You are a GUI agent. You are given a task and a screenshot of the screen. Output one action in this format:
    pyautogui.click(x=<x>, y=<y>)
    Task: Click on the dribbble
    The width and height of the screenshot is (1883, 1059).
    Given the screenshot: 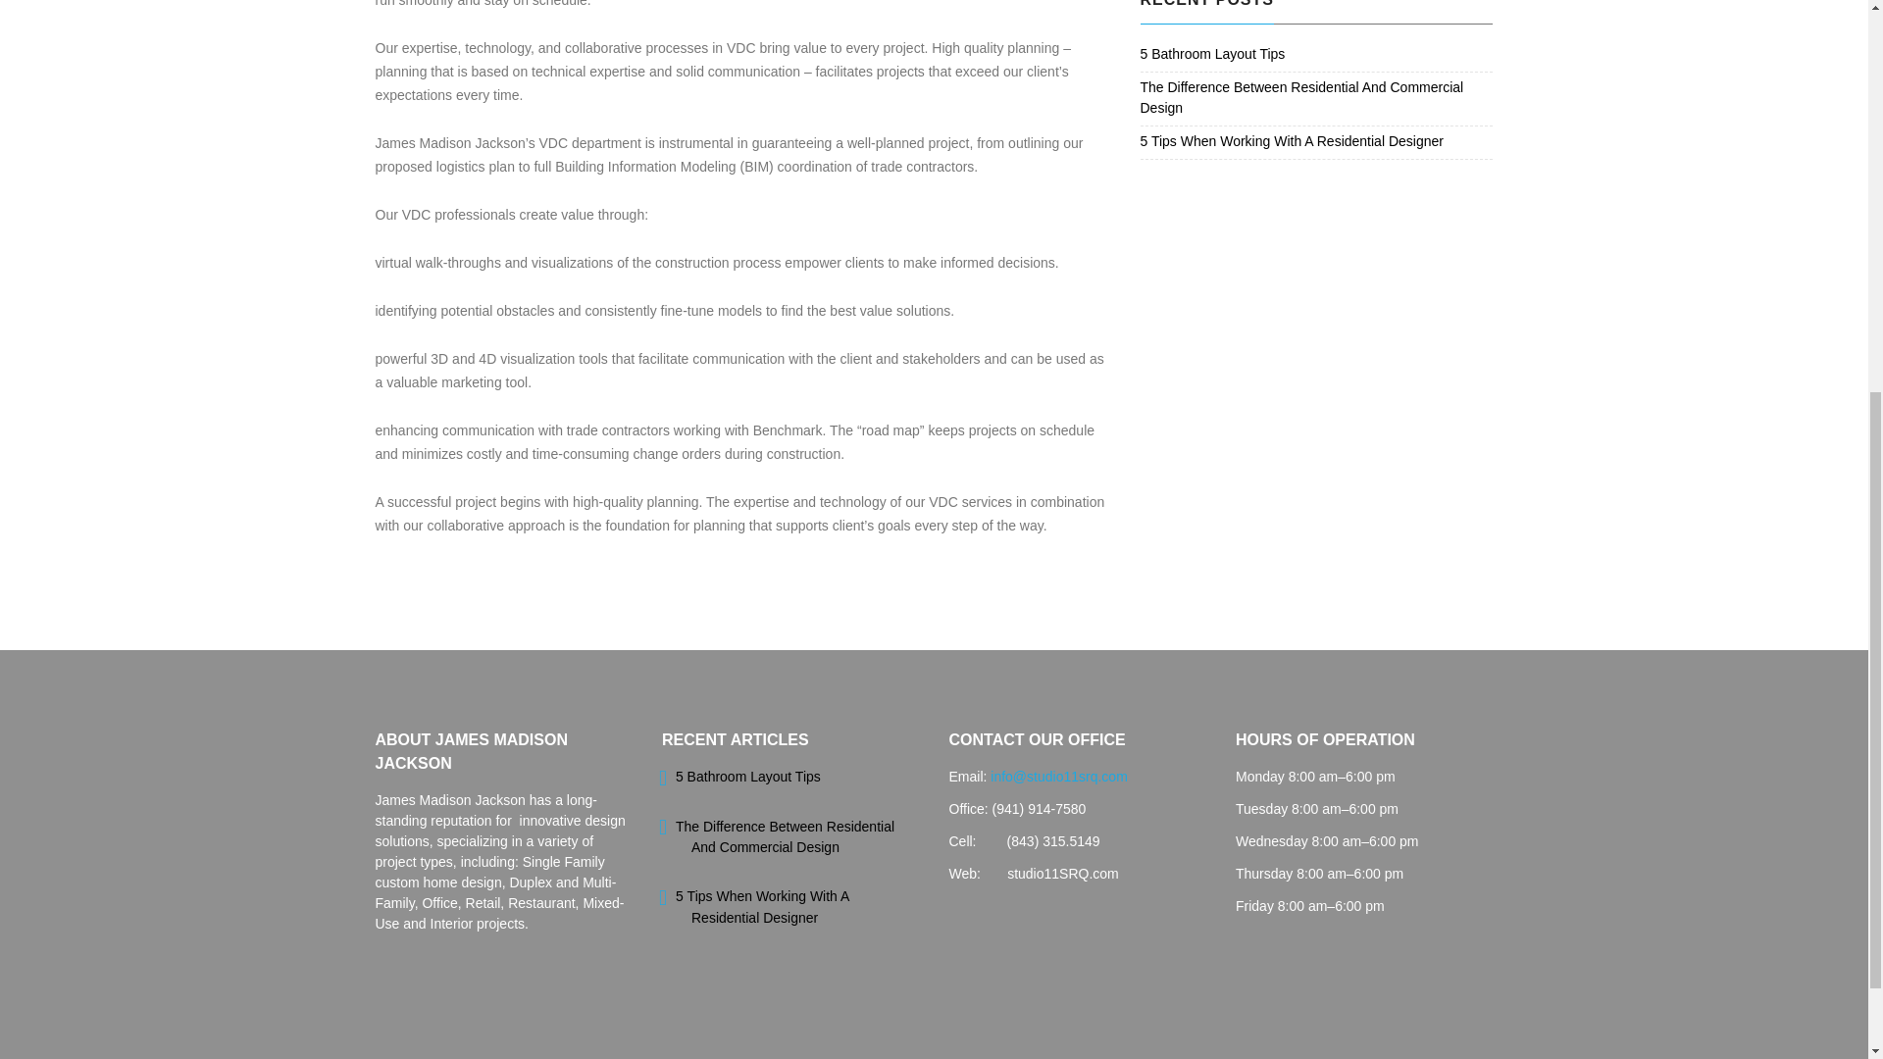 What is the action you would take?
    pyautogui.click(x=965, y=273)
    